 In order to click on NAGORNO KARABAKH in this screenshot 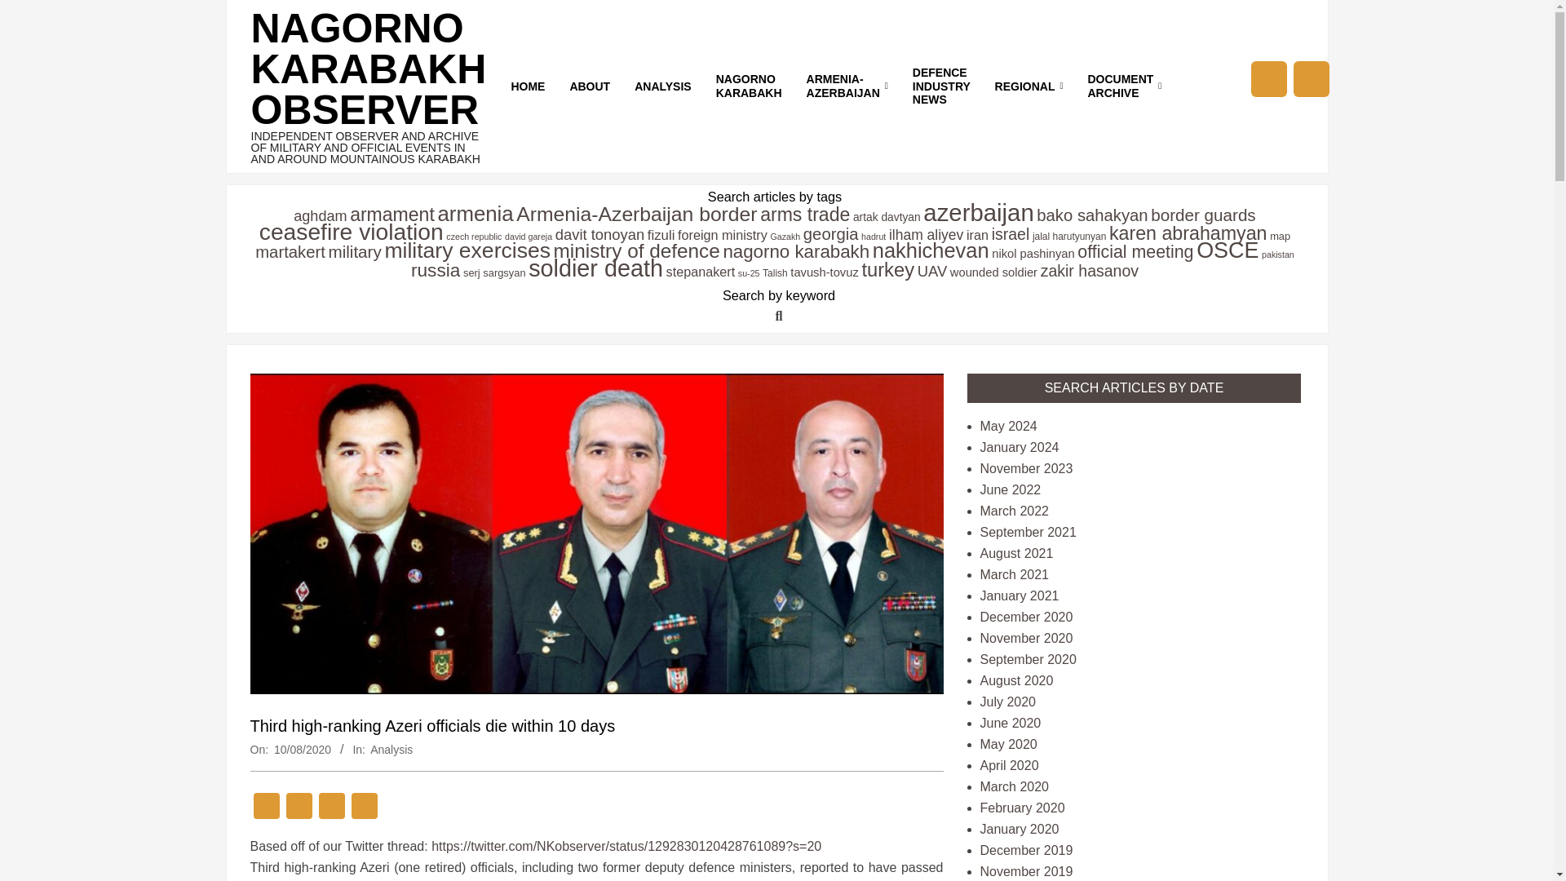, I will do `click(749, 86)`.